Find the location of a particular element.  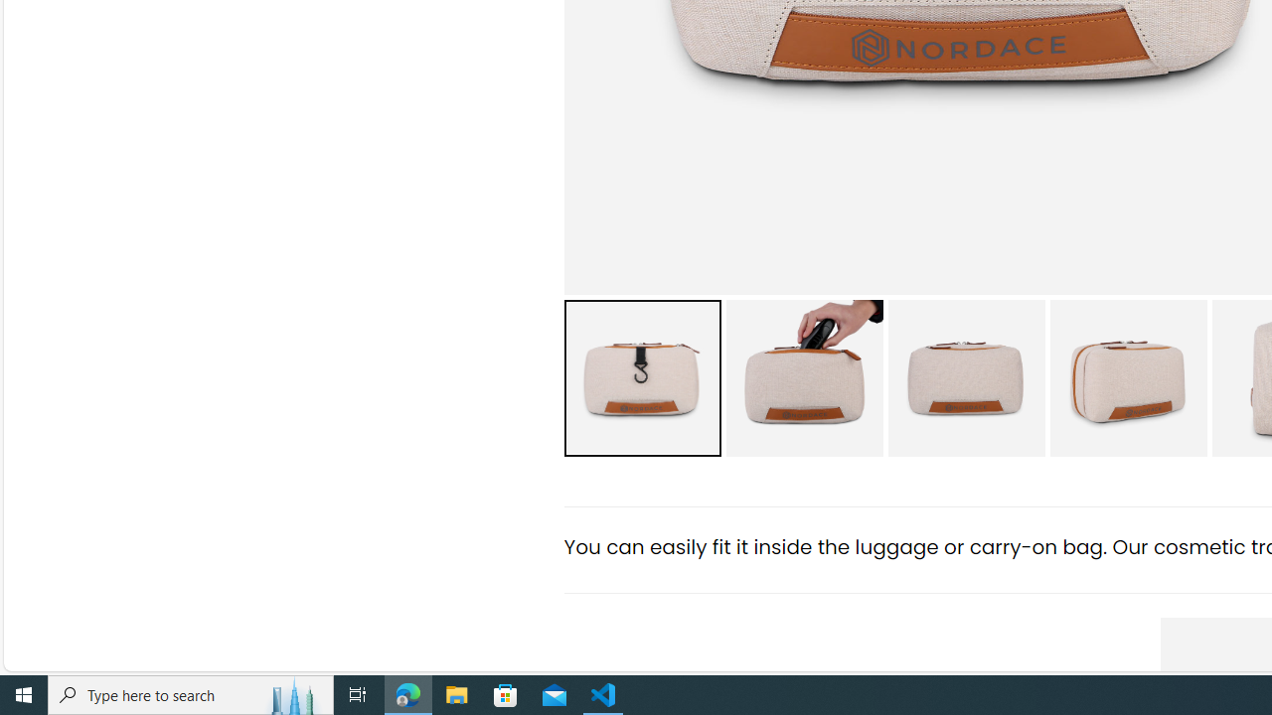

Nordace Siena Wash Pouch is located at coordinates (1128, 377).